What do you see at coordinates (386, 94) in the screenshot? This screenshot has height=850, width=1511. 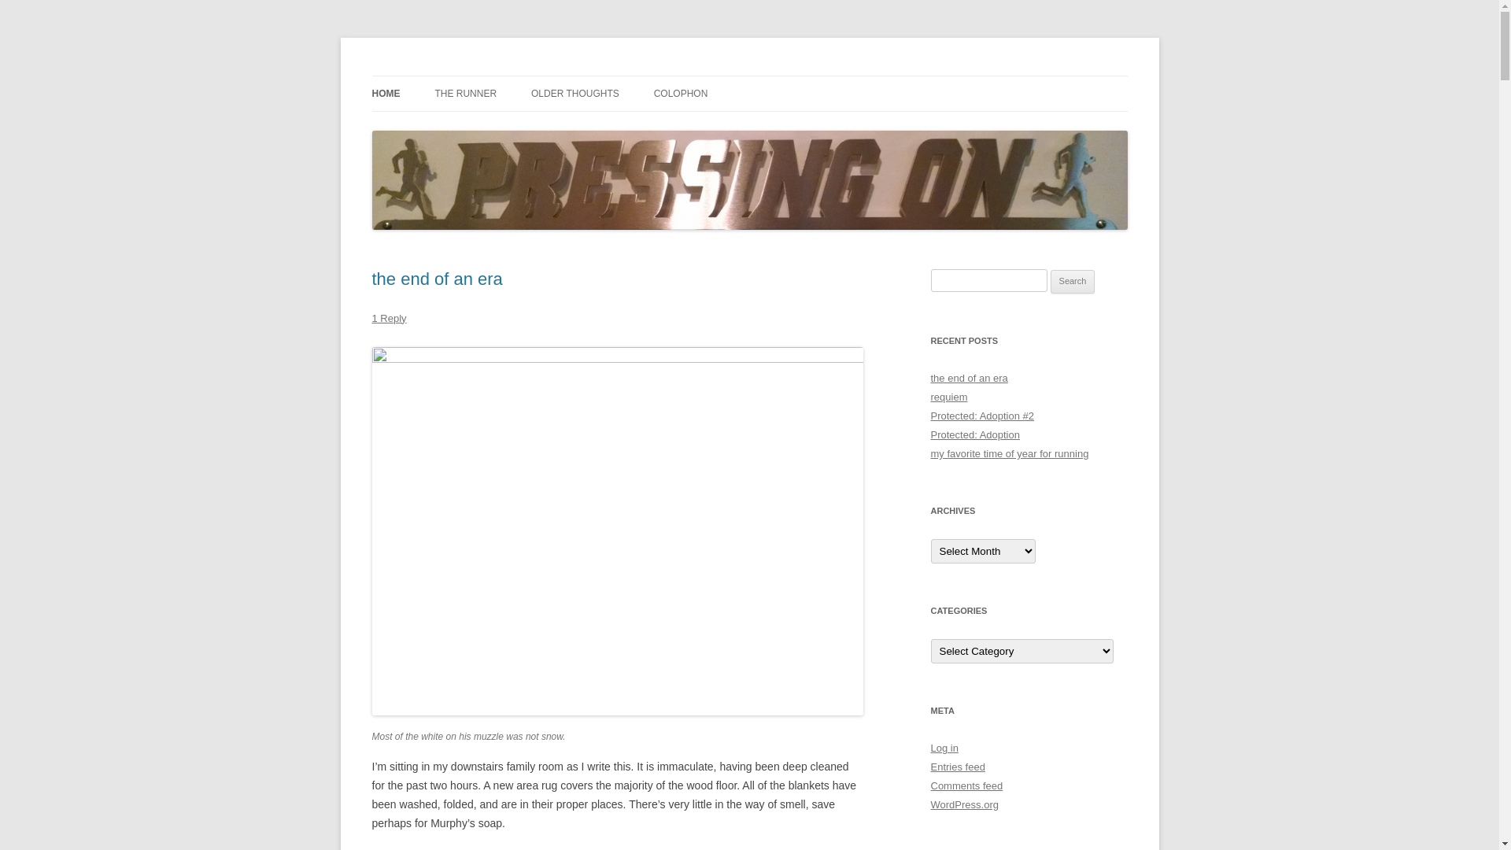 I see `HOME` at bounding box center [386, 94].